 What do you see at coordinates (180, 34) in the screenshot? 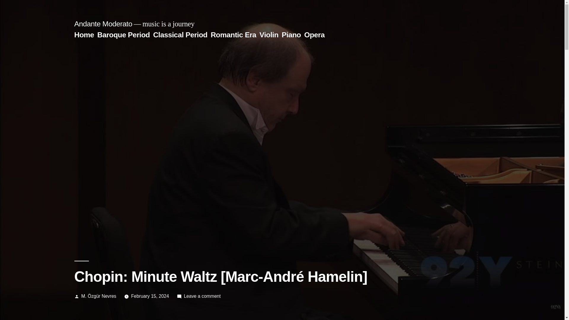
I see `Classical Period` at bounding box center [180, 34].